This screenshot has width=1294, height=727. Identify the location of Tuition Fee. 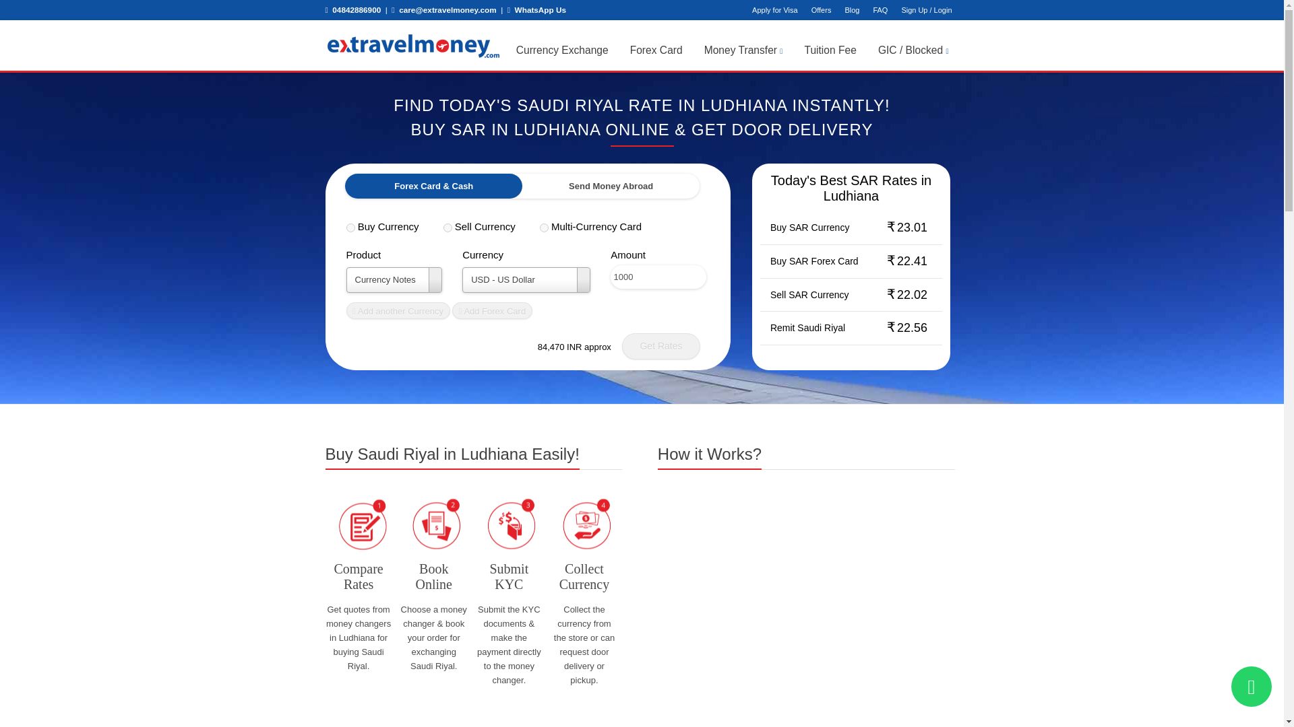
(830, 50).